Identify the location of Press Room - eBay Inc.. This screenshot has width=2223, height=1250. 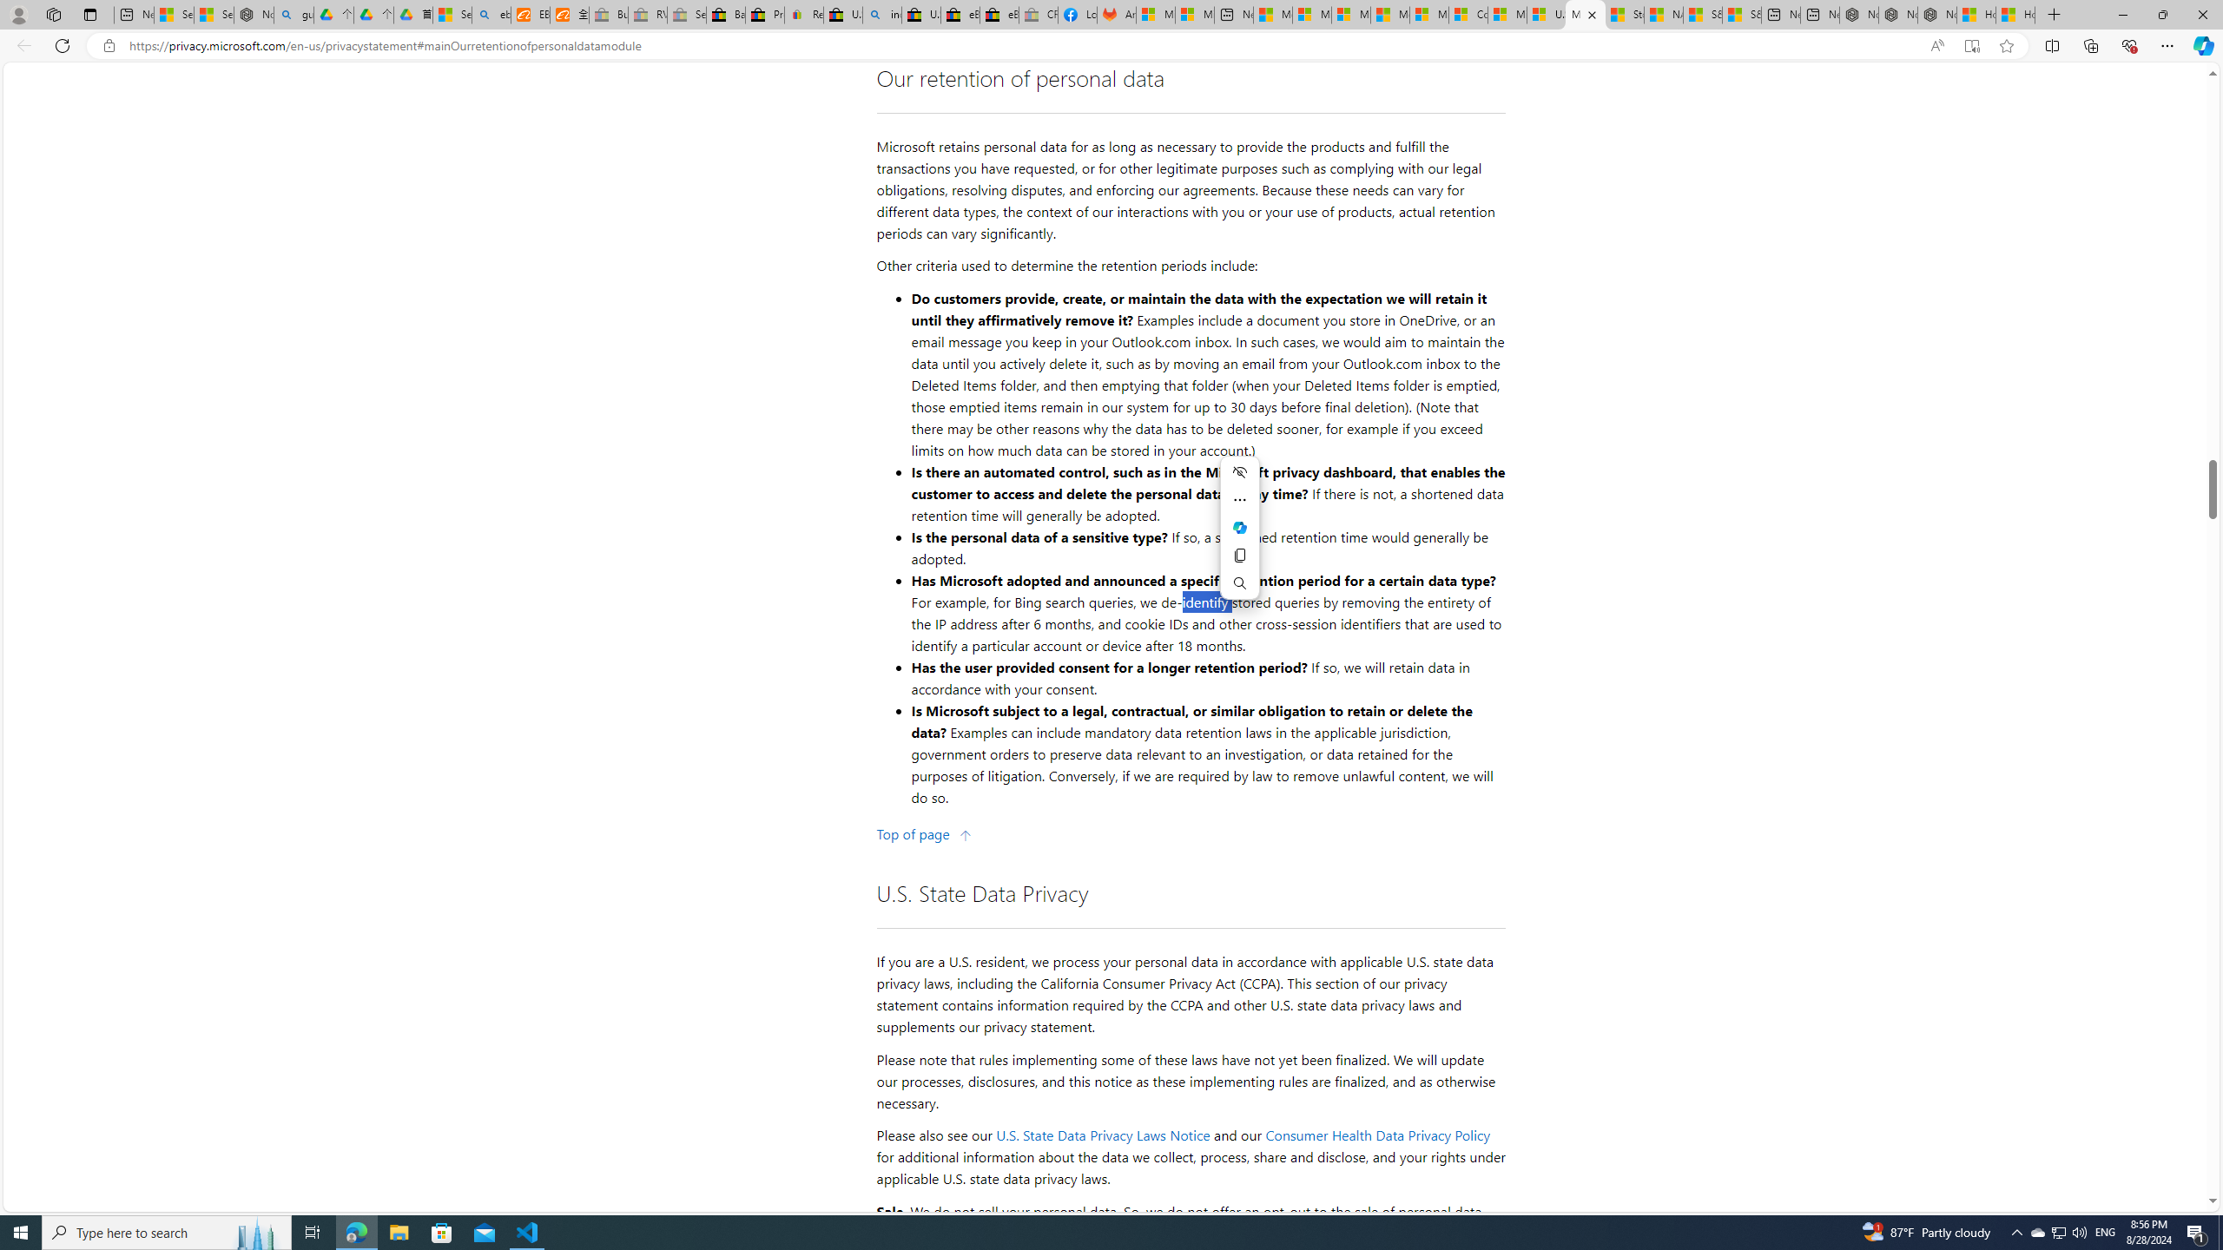
(764, 15).